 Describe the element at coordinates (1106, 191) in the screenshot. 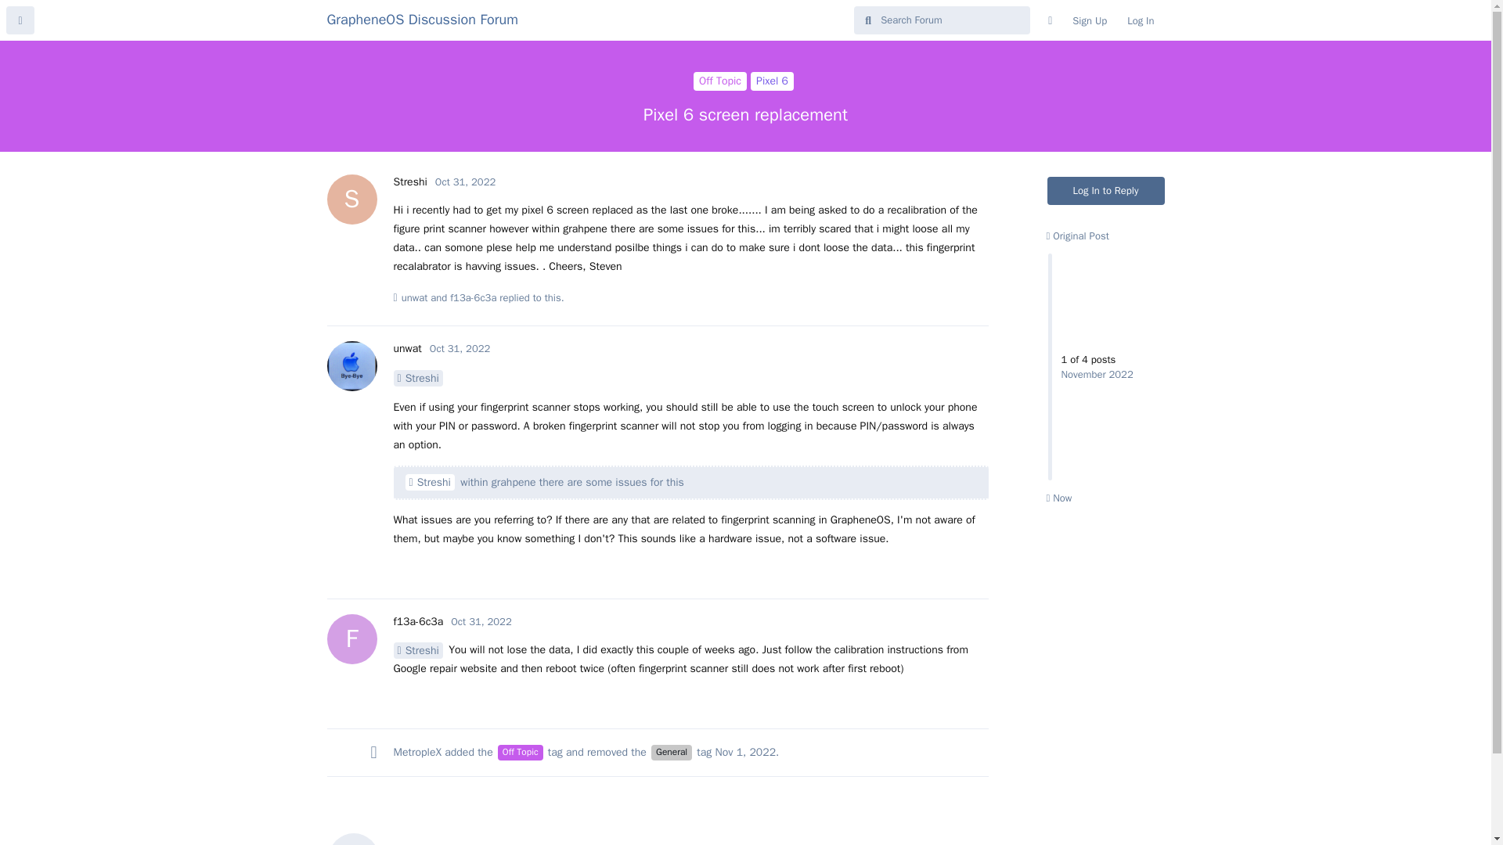

I see `Log In to Reply` at that location.